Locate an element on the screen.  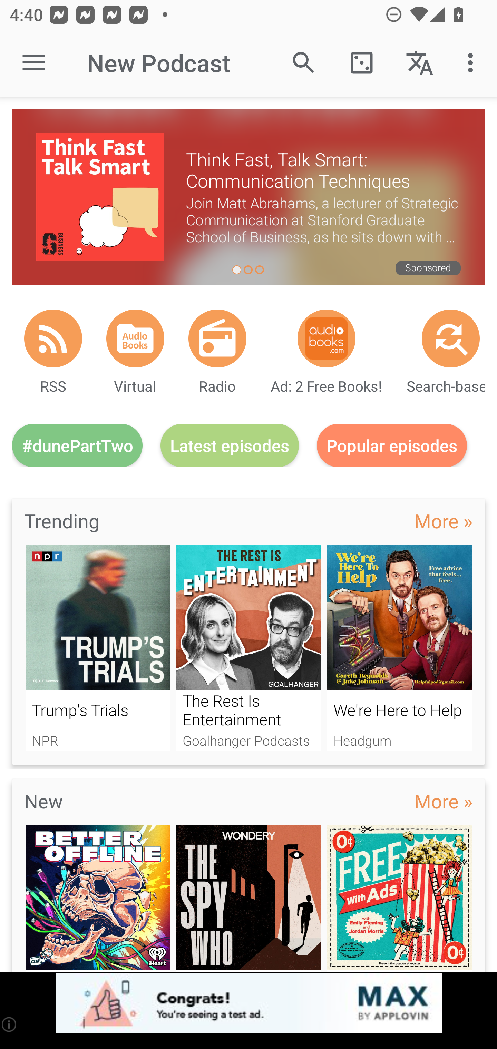
More options is located at coordinates (473, 63).